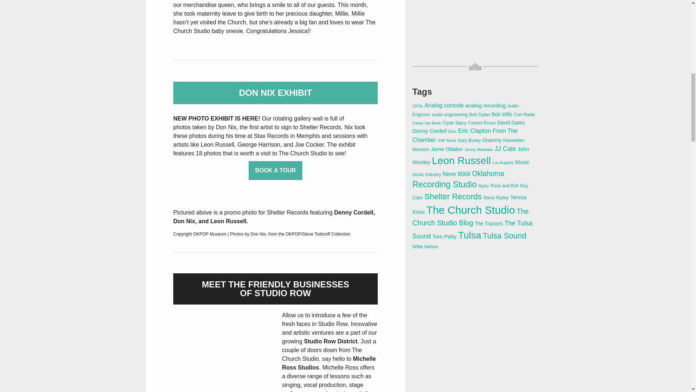 This screenshot has width=696, height=392. What do you see at coordinates (275, 171) in the screenshot?
I see `BOOK A TOUR` at bounding box center [275, 171].